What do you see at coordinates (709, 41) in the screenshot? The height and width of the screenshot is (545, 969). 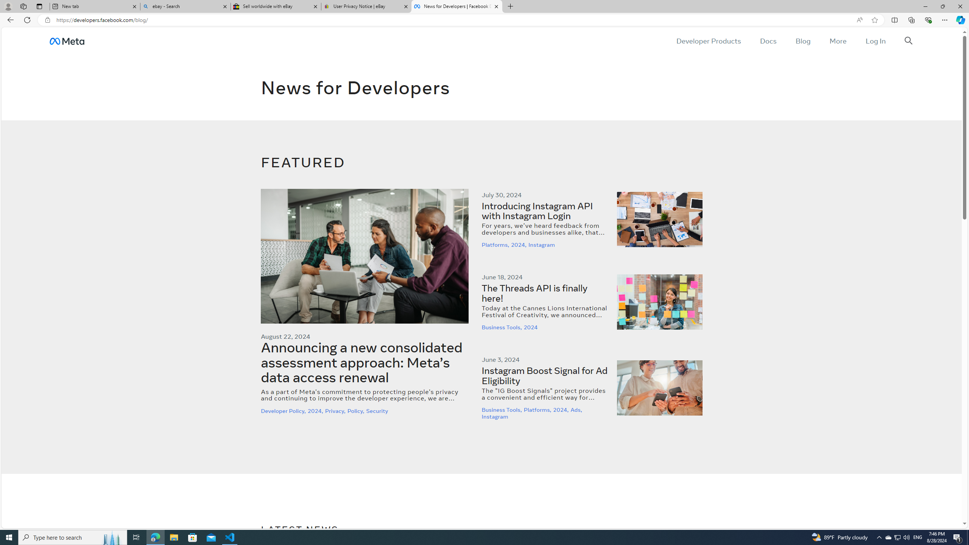 I see `Developer Products` at bounding box center [709, 41].